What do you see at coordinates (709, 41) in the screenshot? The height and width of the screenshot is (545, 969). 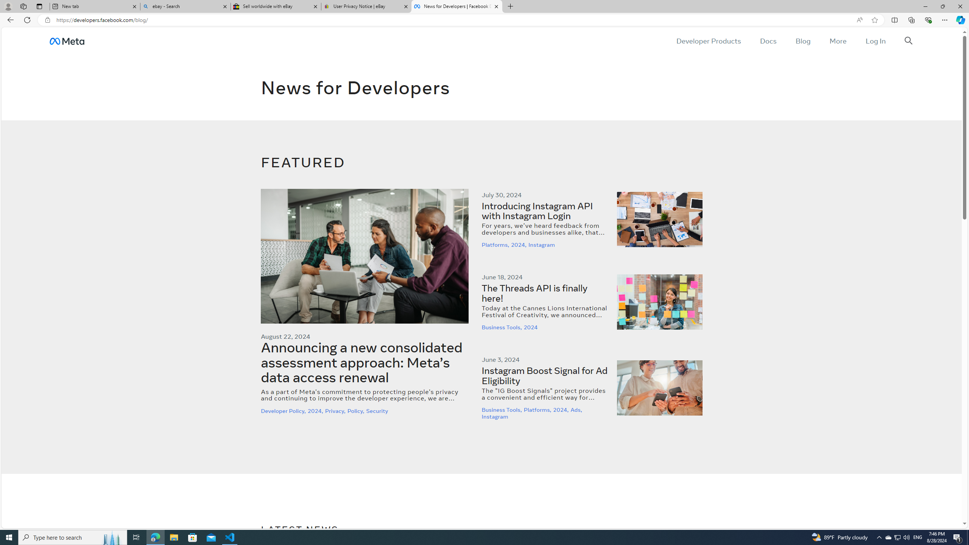 I see `Developer Products` at bounding box center [709, 41].